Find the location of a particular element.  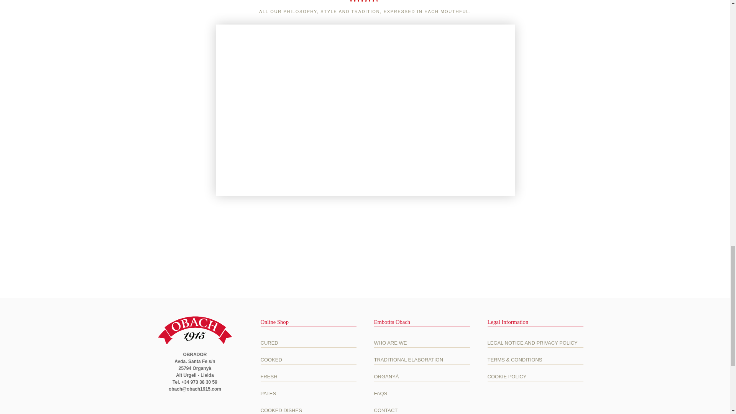

COOKED is located at coordinates (308, 360).